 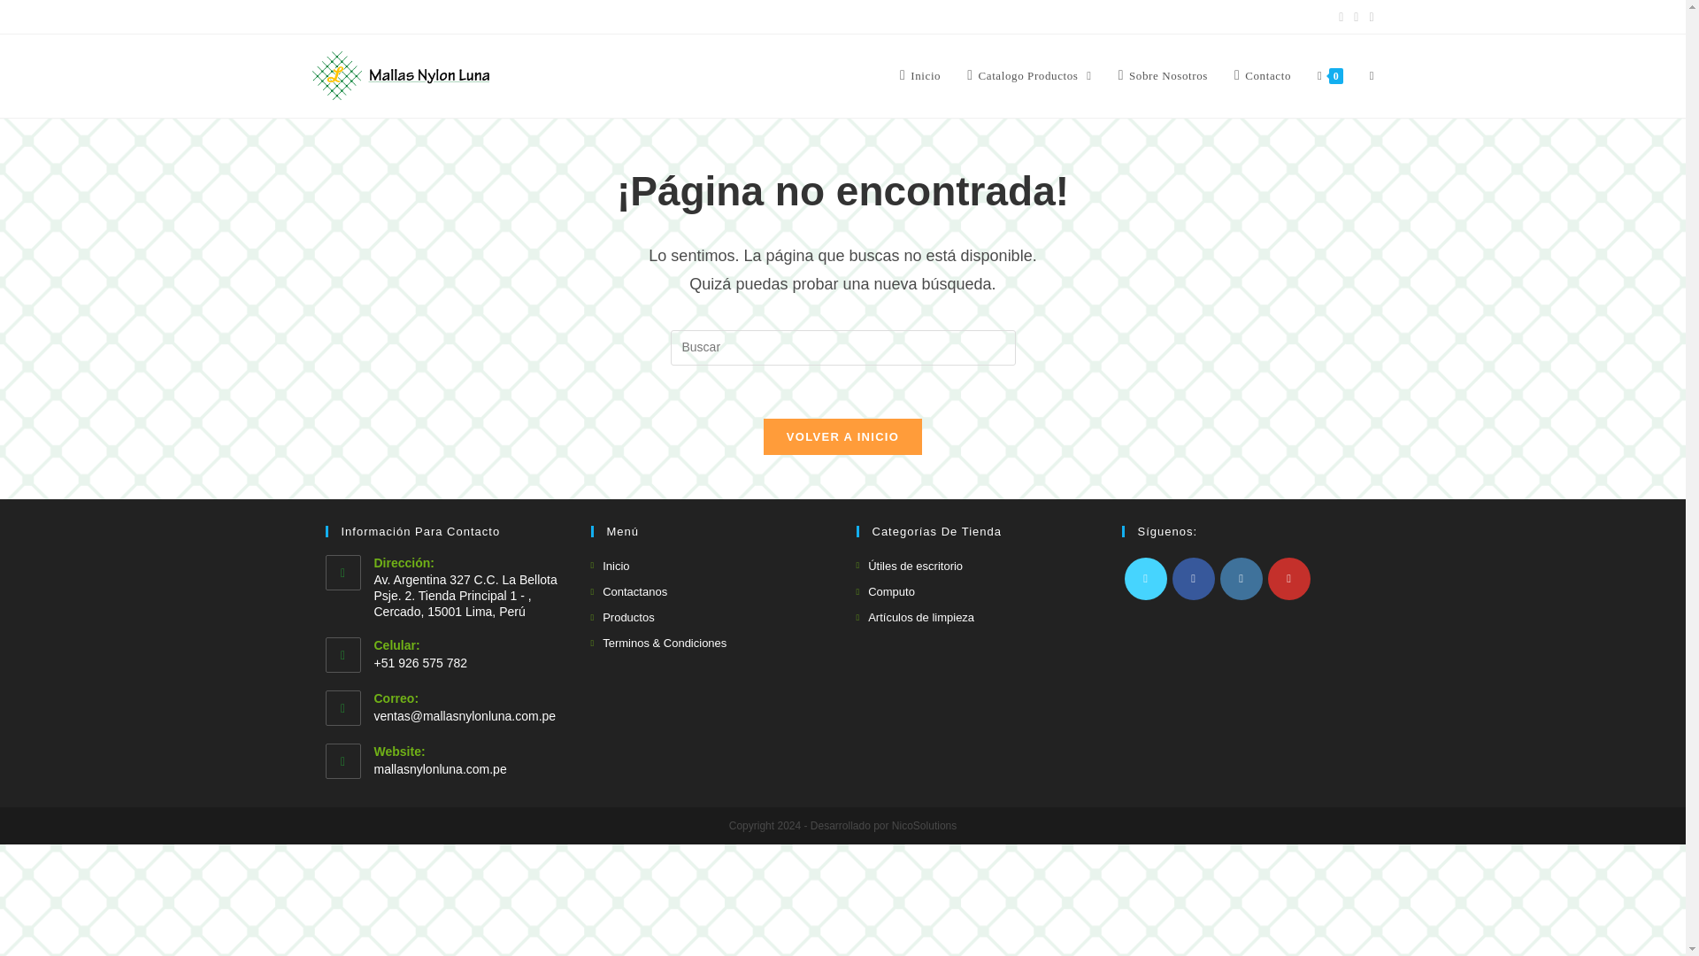 What do you see at coordinates (1029, 76) in the screenshot?
I see `Catalogo Productos` at bounding box center [1029, 76].